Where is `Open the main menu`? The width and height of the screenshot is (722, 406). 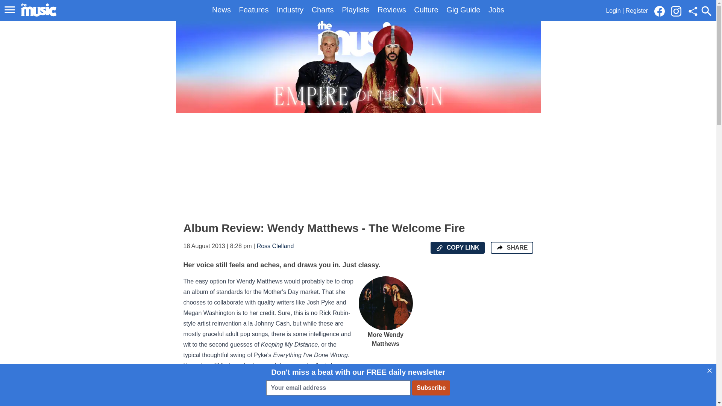 Open the main menu is located at coordinates (10, 10).